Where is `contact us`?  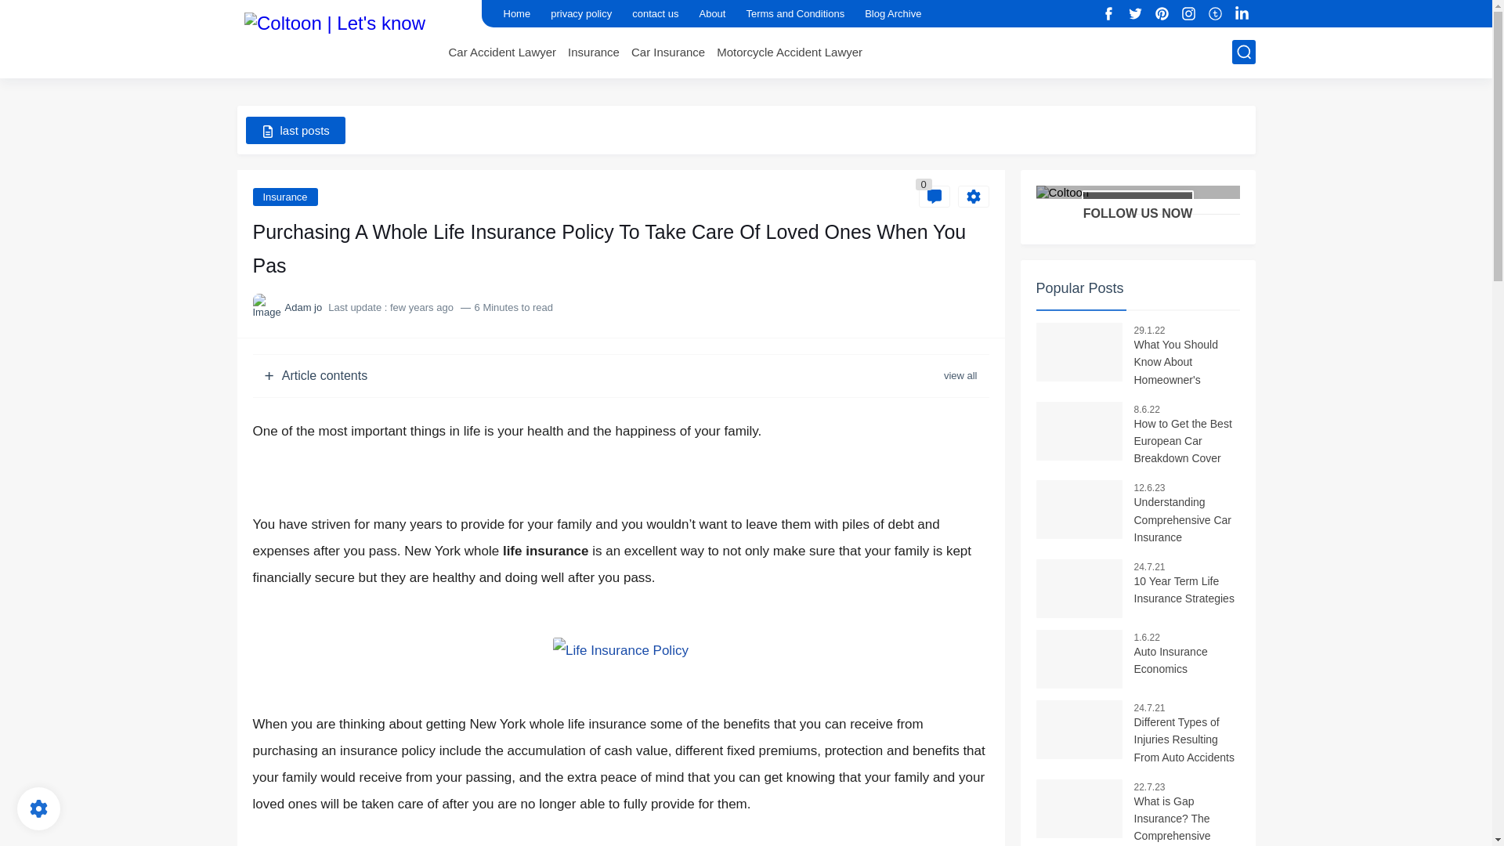
contact us is located at coordinates (655, 13).